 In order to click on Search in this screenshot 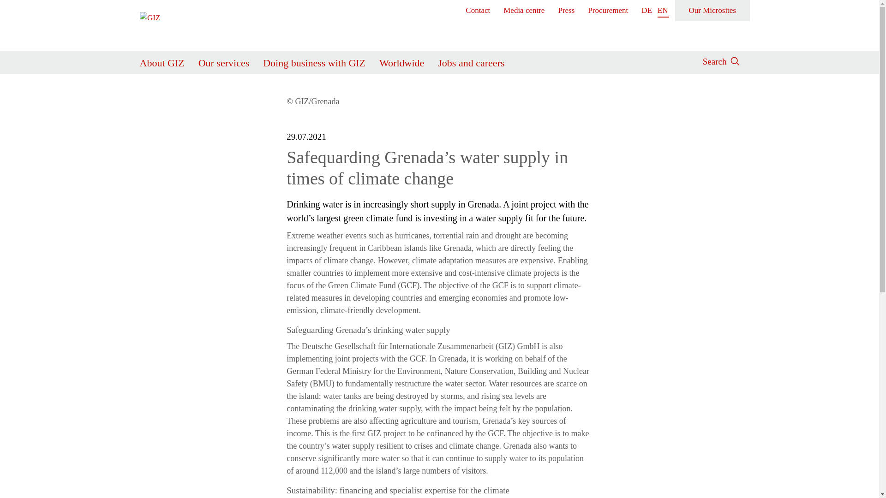, I will do `click(714, 60)`.